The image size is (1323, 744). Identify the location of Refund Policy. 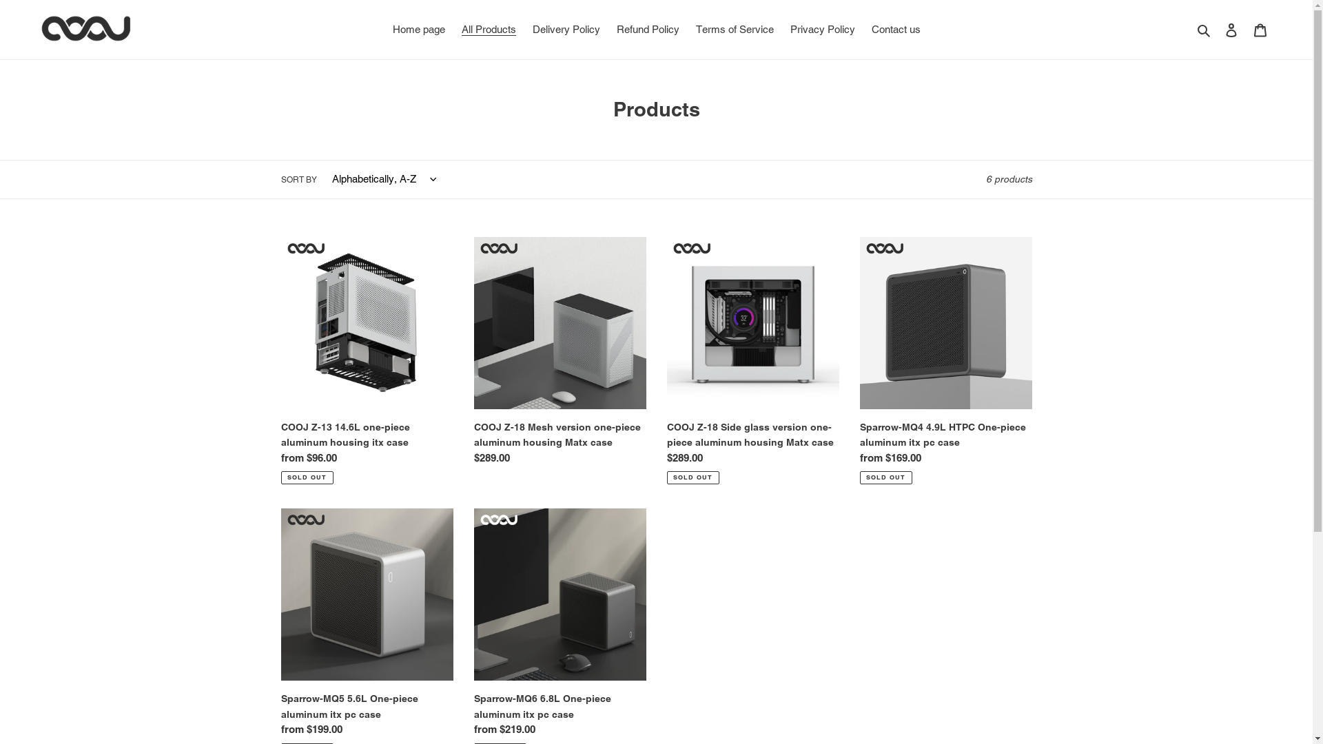
(647, 30).